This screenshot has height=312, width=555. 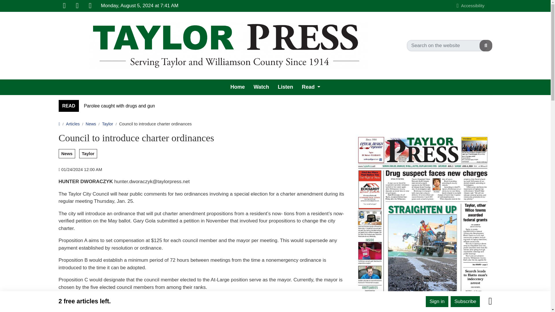 What do you see at coordinates (286, 87) in the screenshot?
I see `Listen` at bounding box center [286, 87].